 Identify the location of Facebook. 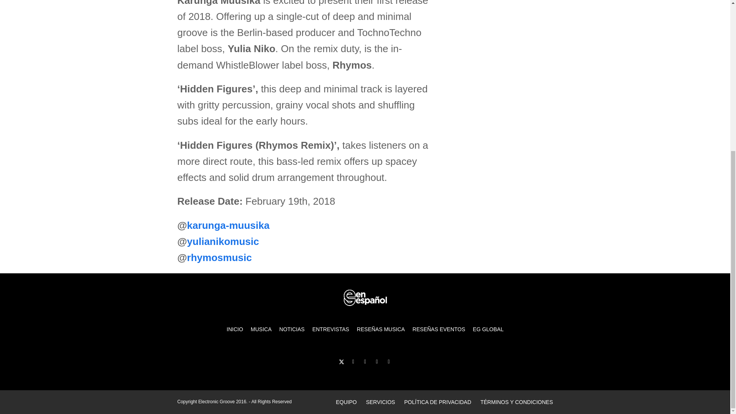
(353, 361).